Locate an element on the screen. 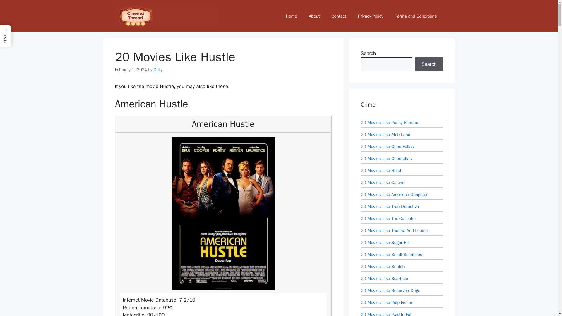 The width and height of the screenshot is (562, 316). Home is located at coordinates (291, 16).